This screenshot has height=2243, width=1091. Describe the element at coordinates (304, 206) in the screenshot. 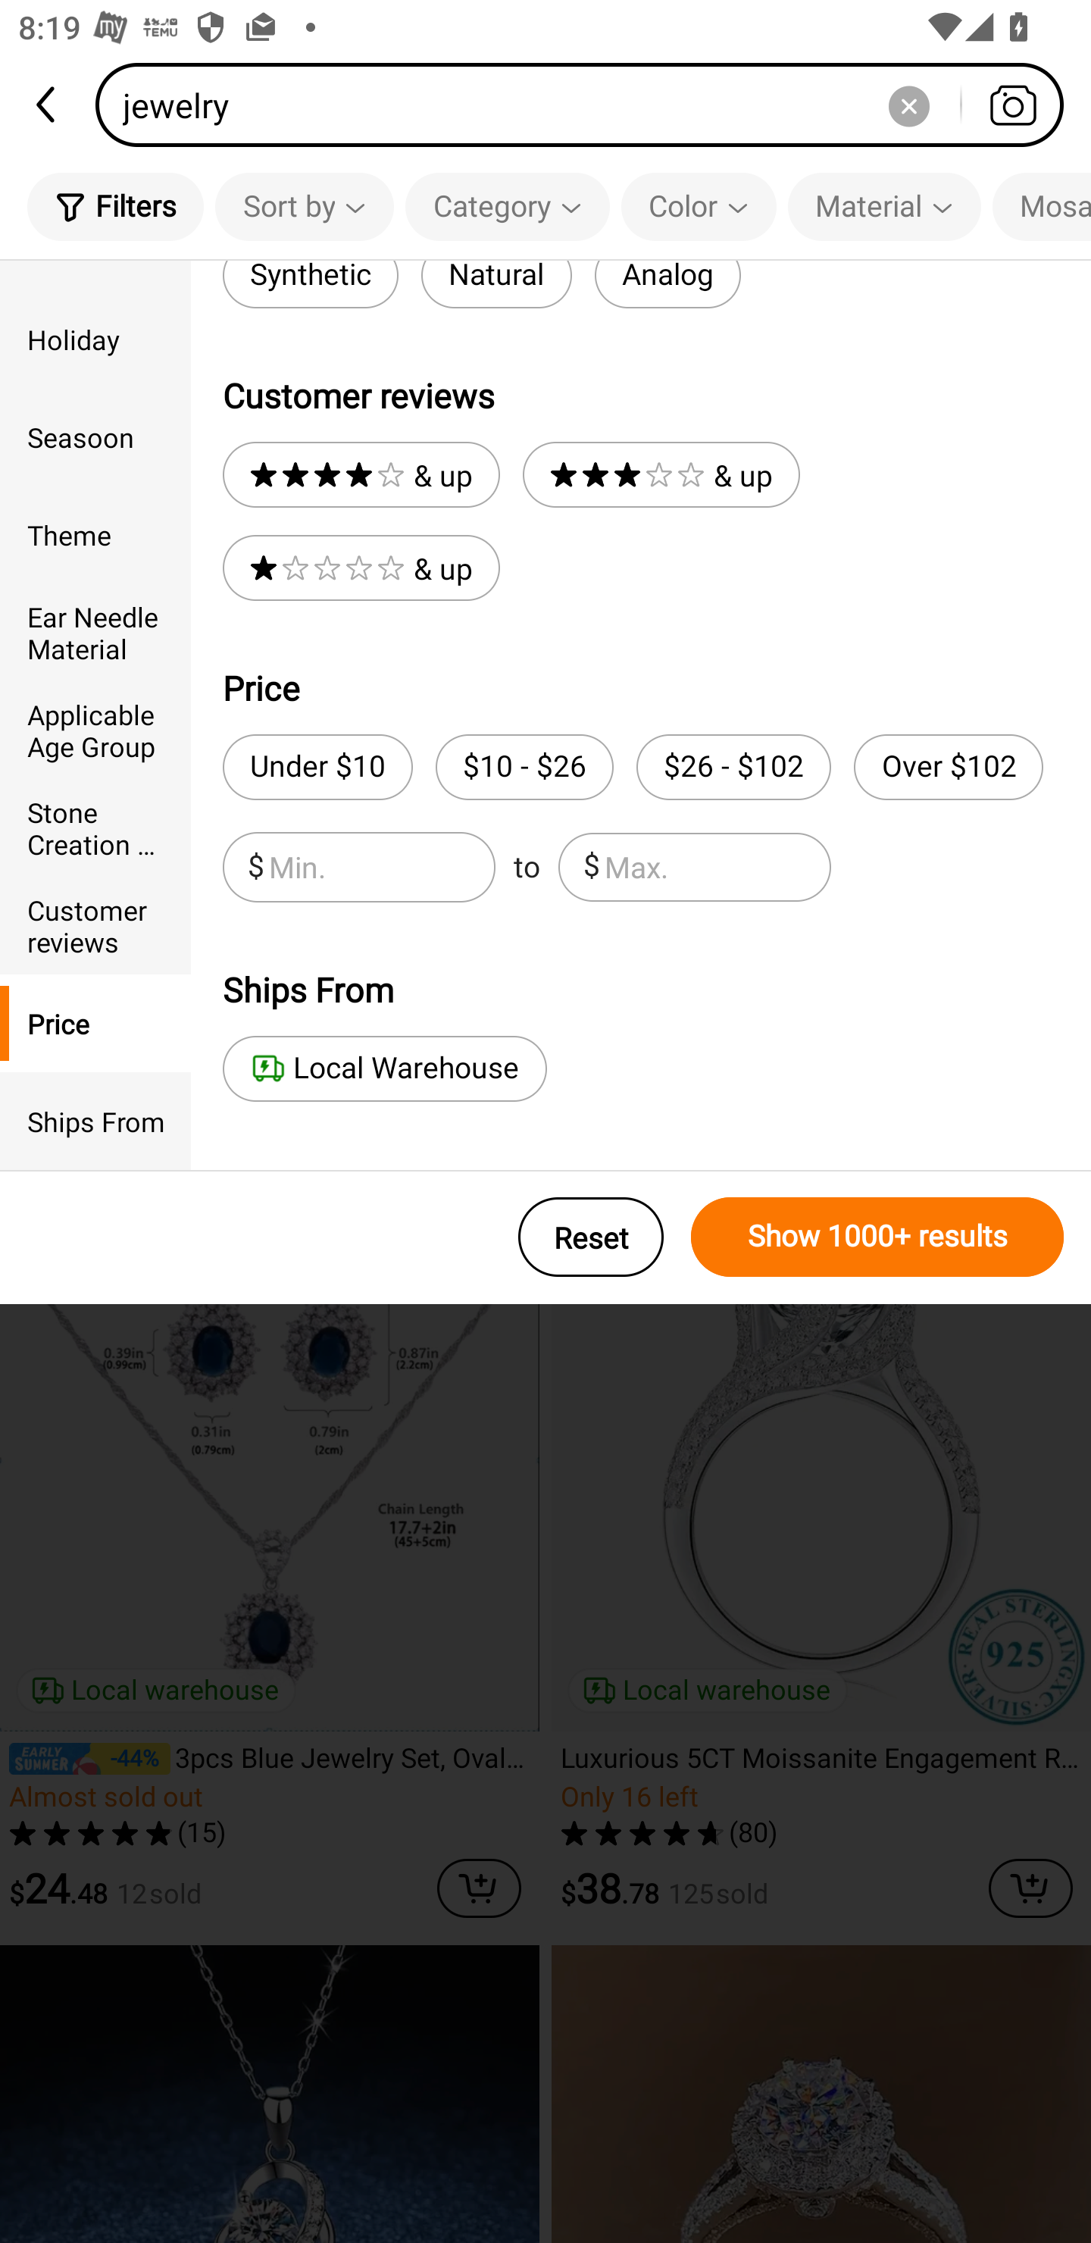

I see `Sort by` at that location.